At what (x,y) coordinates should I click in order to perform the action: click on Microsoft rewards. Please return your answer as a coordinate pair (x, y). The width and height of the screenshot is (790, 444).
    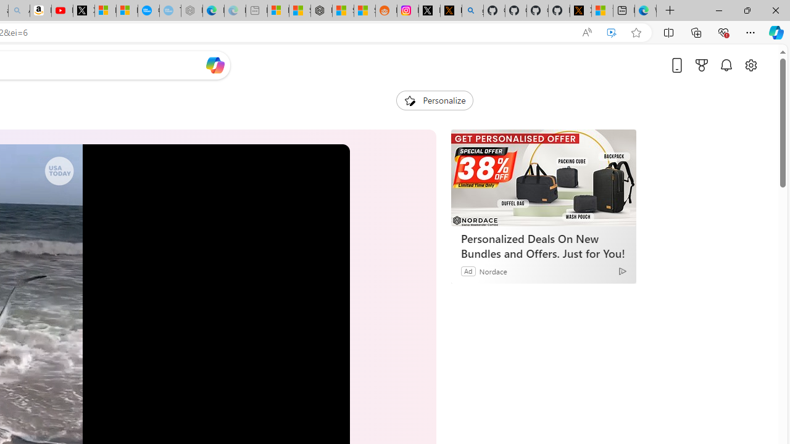
    Looking at the image, I should click on (702, 65).